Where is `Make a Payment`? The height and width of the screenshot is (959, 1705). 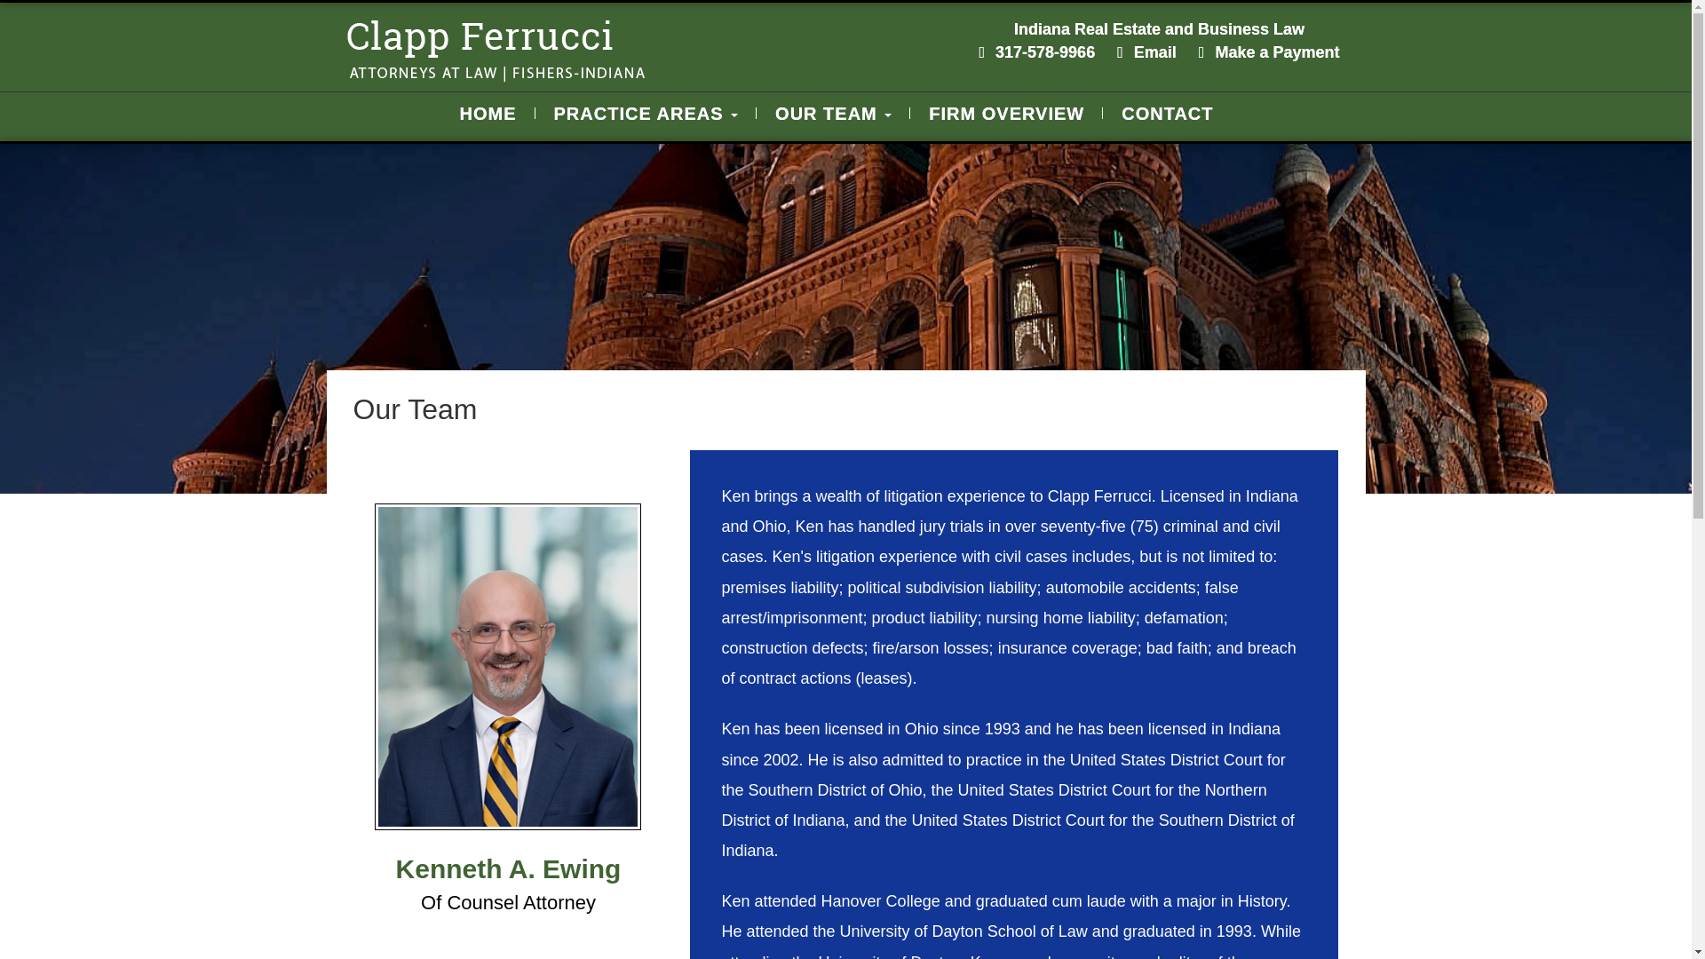 Make a Payment is located at coordinates (1276, 52).